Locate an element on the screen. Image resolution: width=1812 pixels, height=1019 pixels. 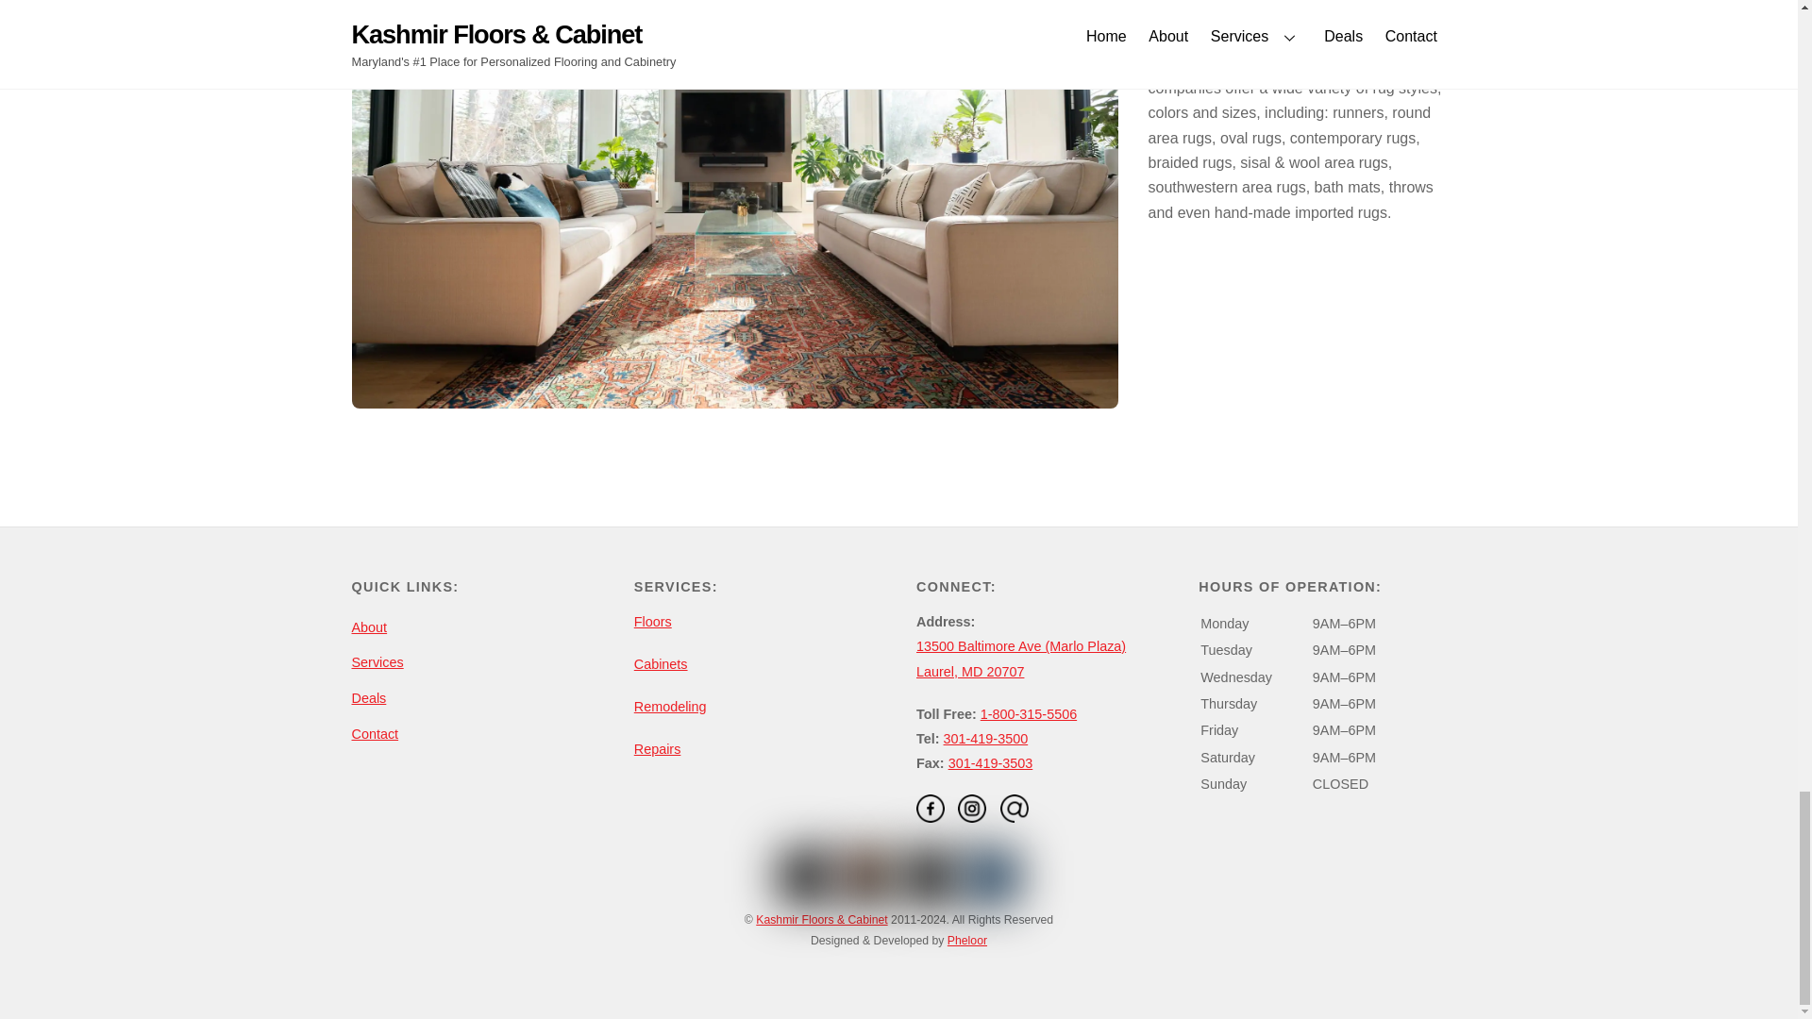
Pheloor is located at coordinates (967, 941).